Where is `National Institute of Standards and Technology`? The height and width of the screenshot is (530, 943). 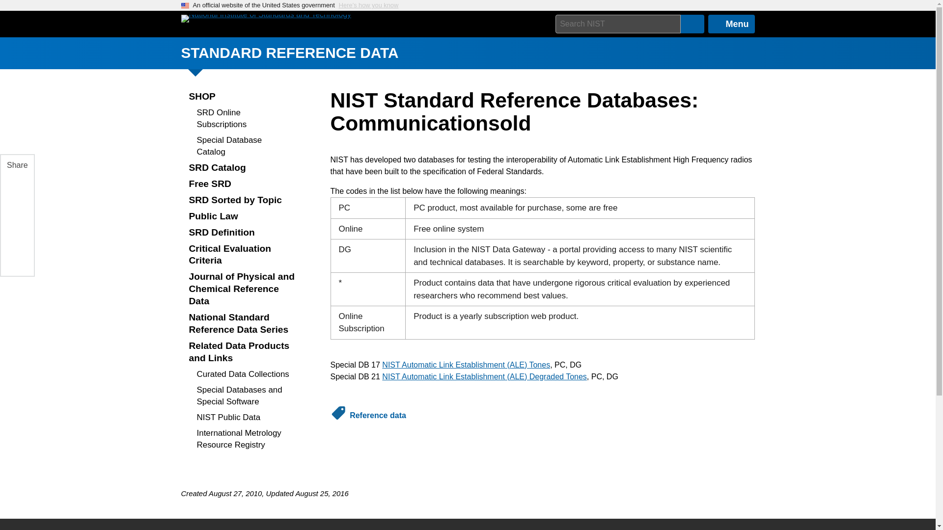 National Institute of Standards and Technology is located at coordinates (266, 19).